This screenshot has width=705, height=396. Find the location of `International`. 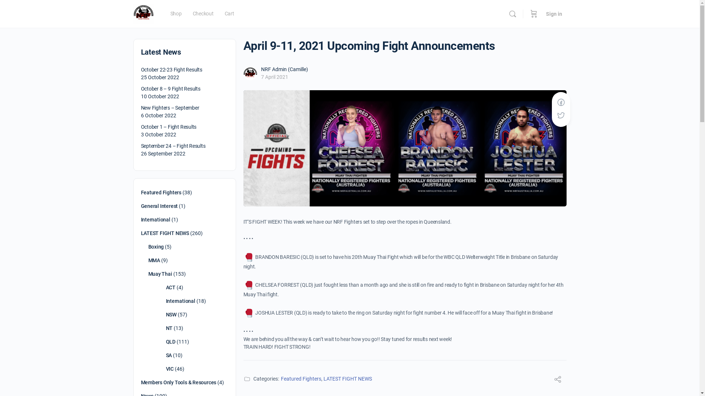

International is located at coordinates (156, 220).